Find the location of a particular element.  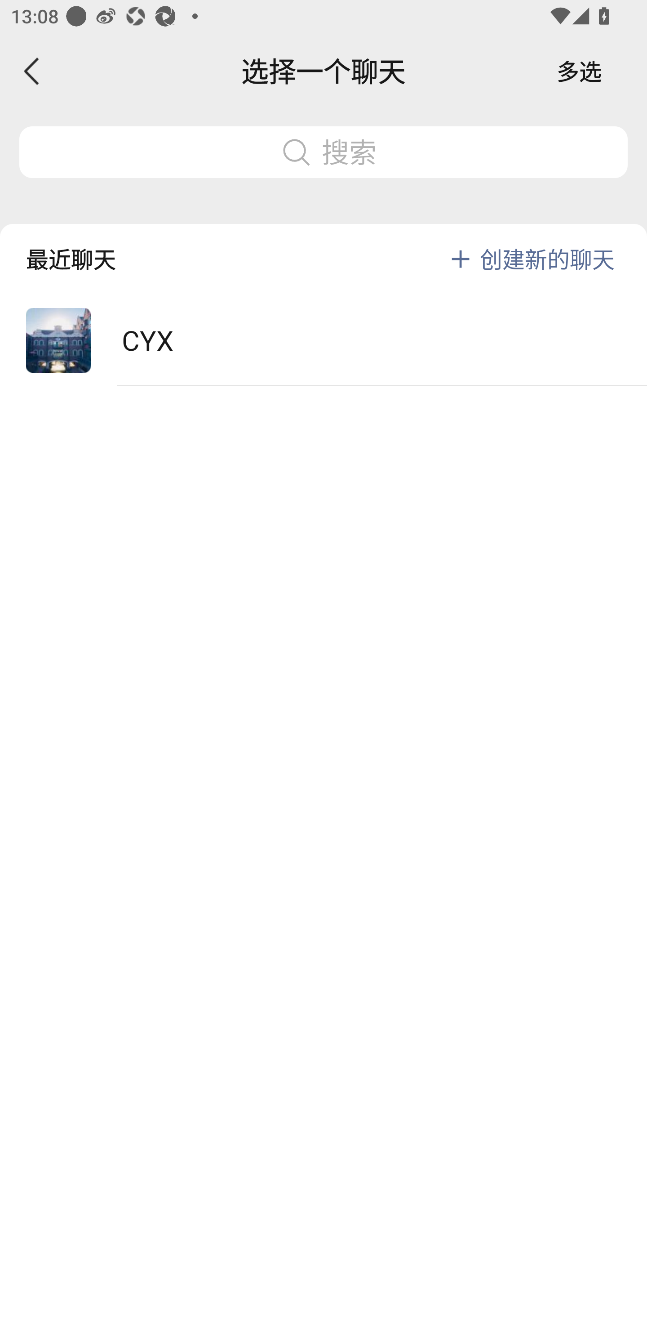

多选 is located at coordinates (579, 71).